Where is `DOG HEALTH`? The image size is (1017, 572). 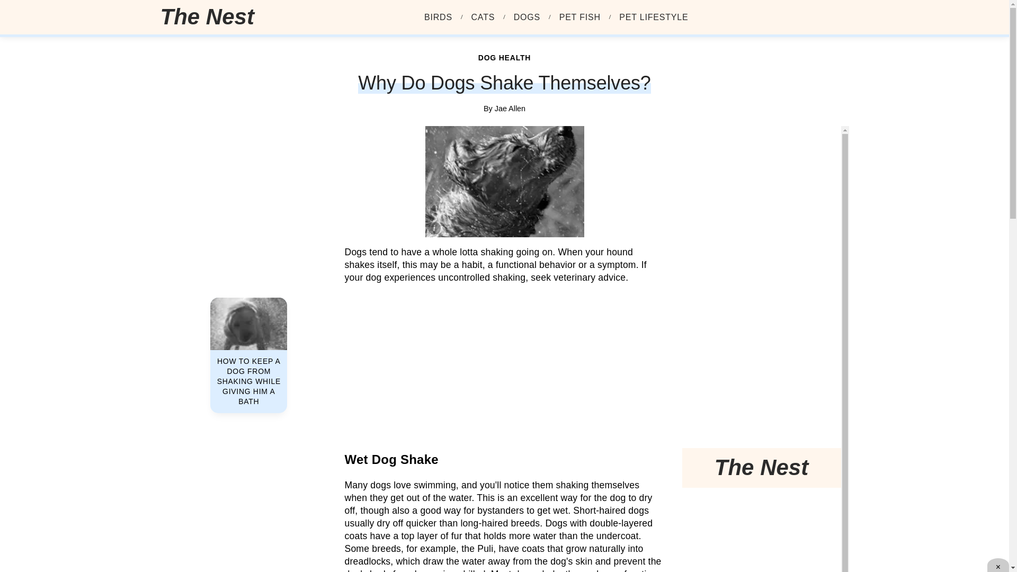
DOG HEALTH is located at coordinates (504, 57).